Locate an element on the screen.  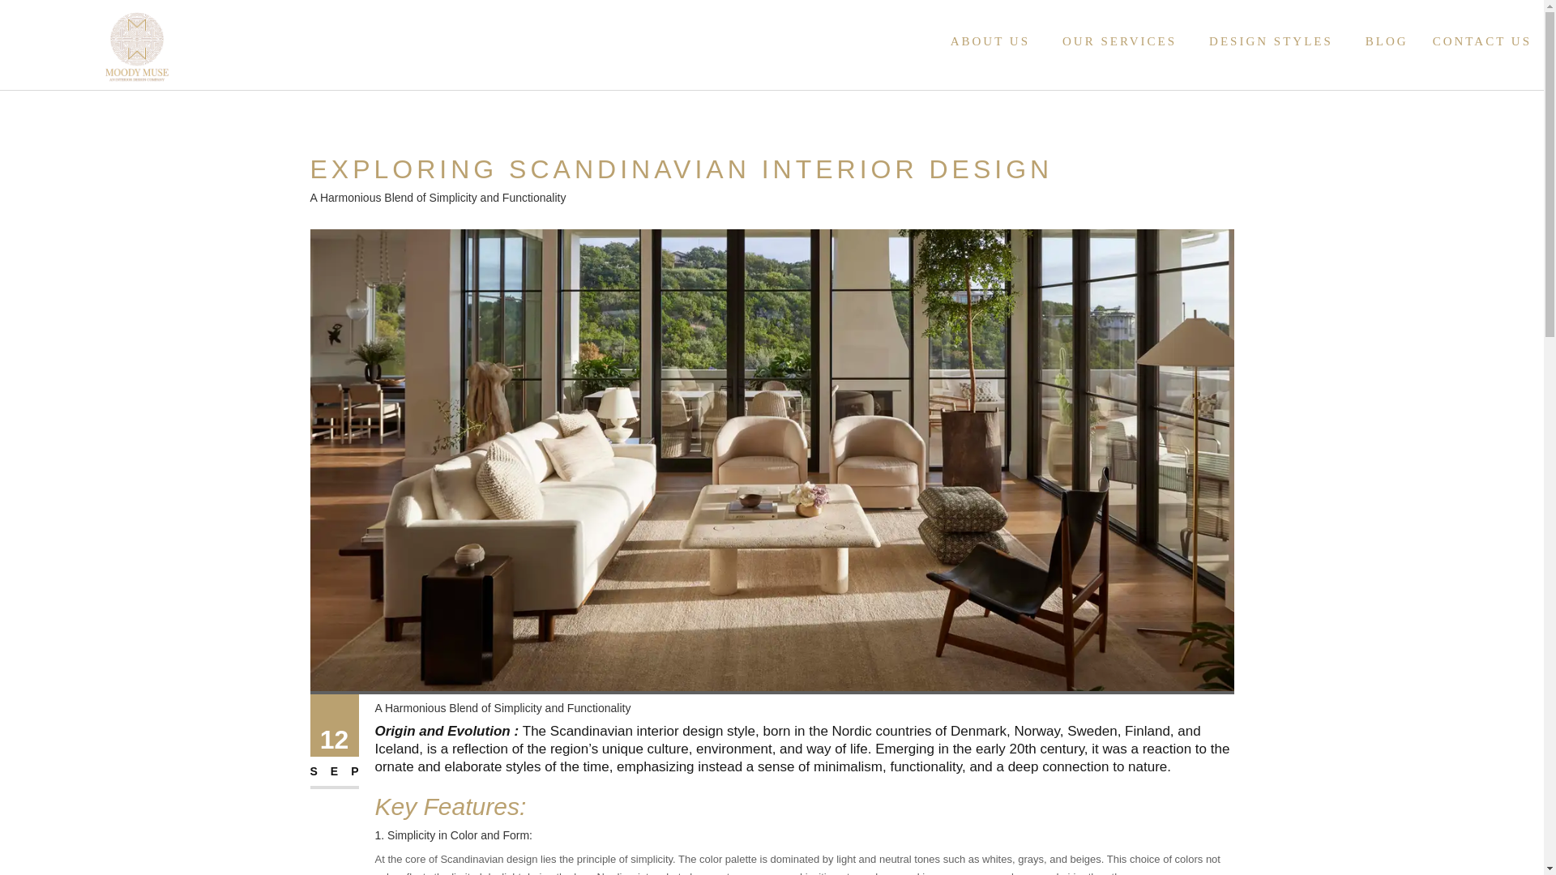
Blog is located at coordinates (1379, 40).